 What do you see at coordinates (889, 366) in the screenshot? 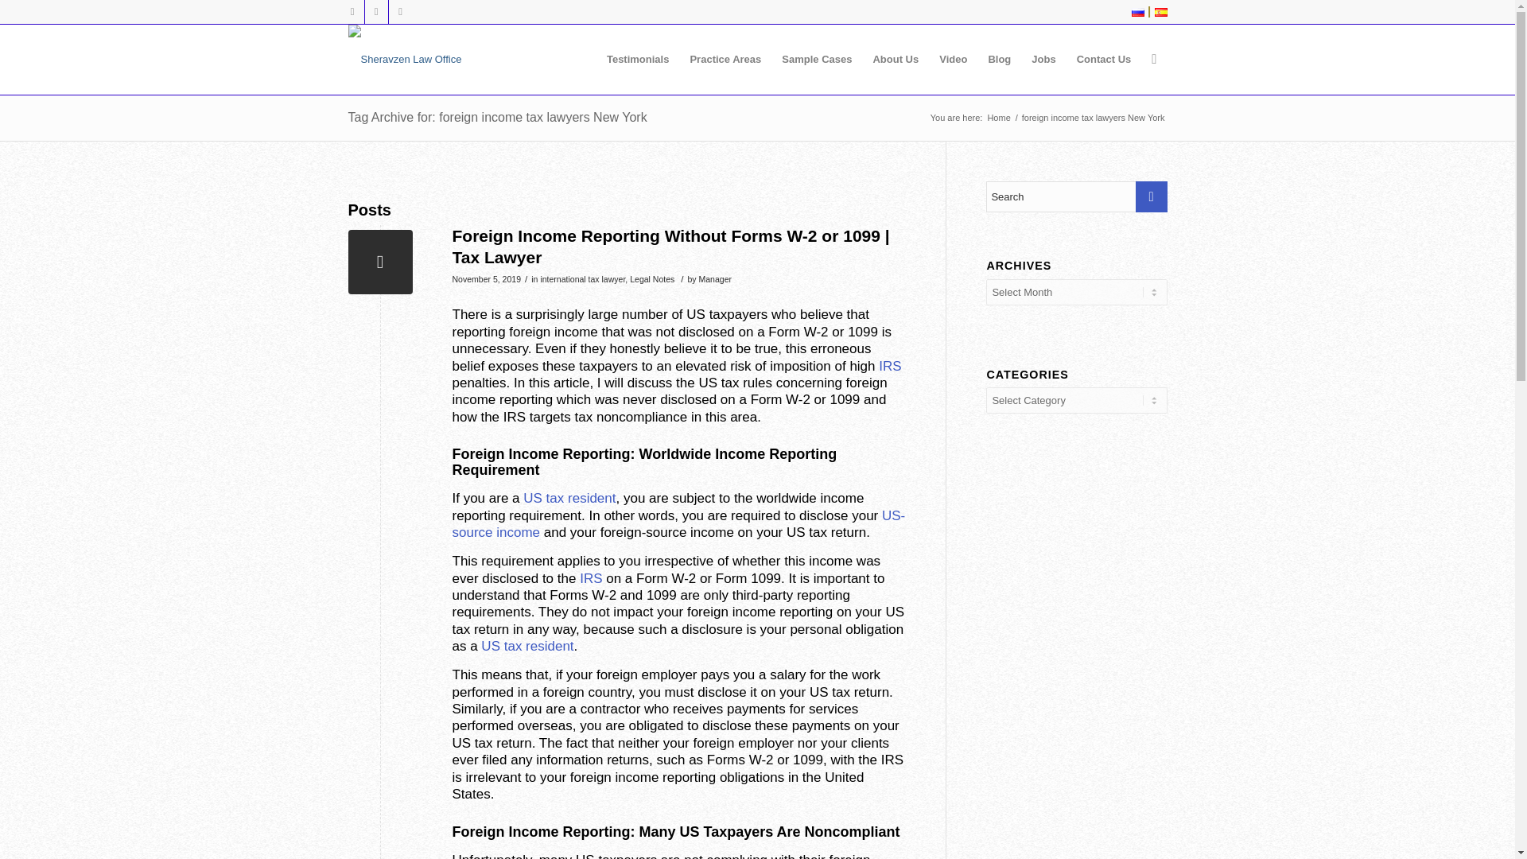
I see `IRS` at bounding box center [889, 366].